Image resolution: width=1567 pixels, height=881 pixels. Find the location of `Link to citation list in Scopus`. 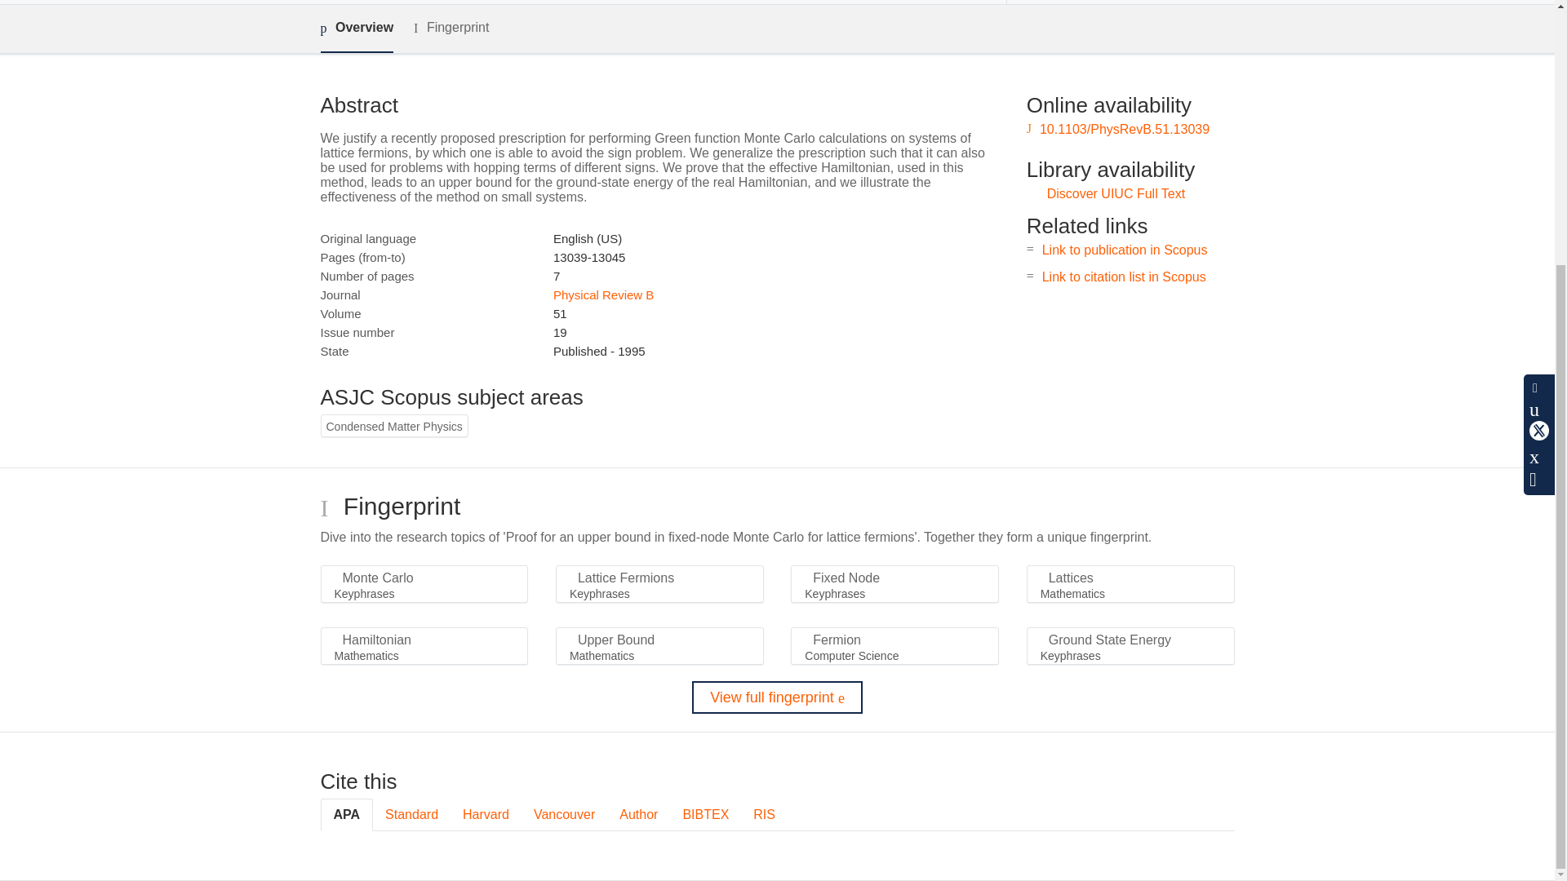

Link to citation list in Scopus is located at coordinates (1124, 276).